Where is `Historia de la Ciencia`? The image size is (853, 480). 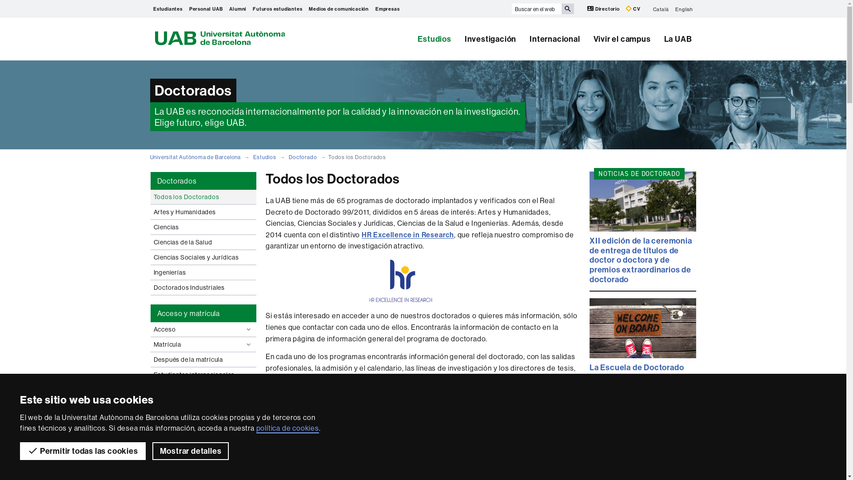 Historia de la Ciencia is located at coordinates (504, 427).